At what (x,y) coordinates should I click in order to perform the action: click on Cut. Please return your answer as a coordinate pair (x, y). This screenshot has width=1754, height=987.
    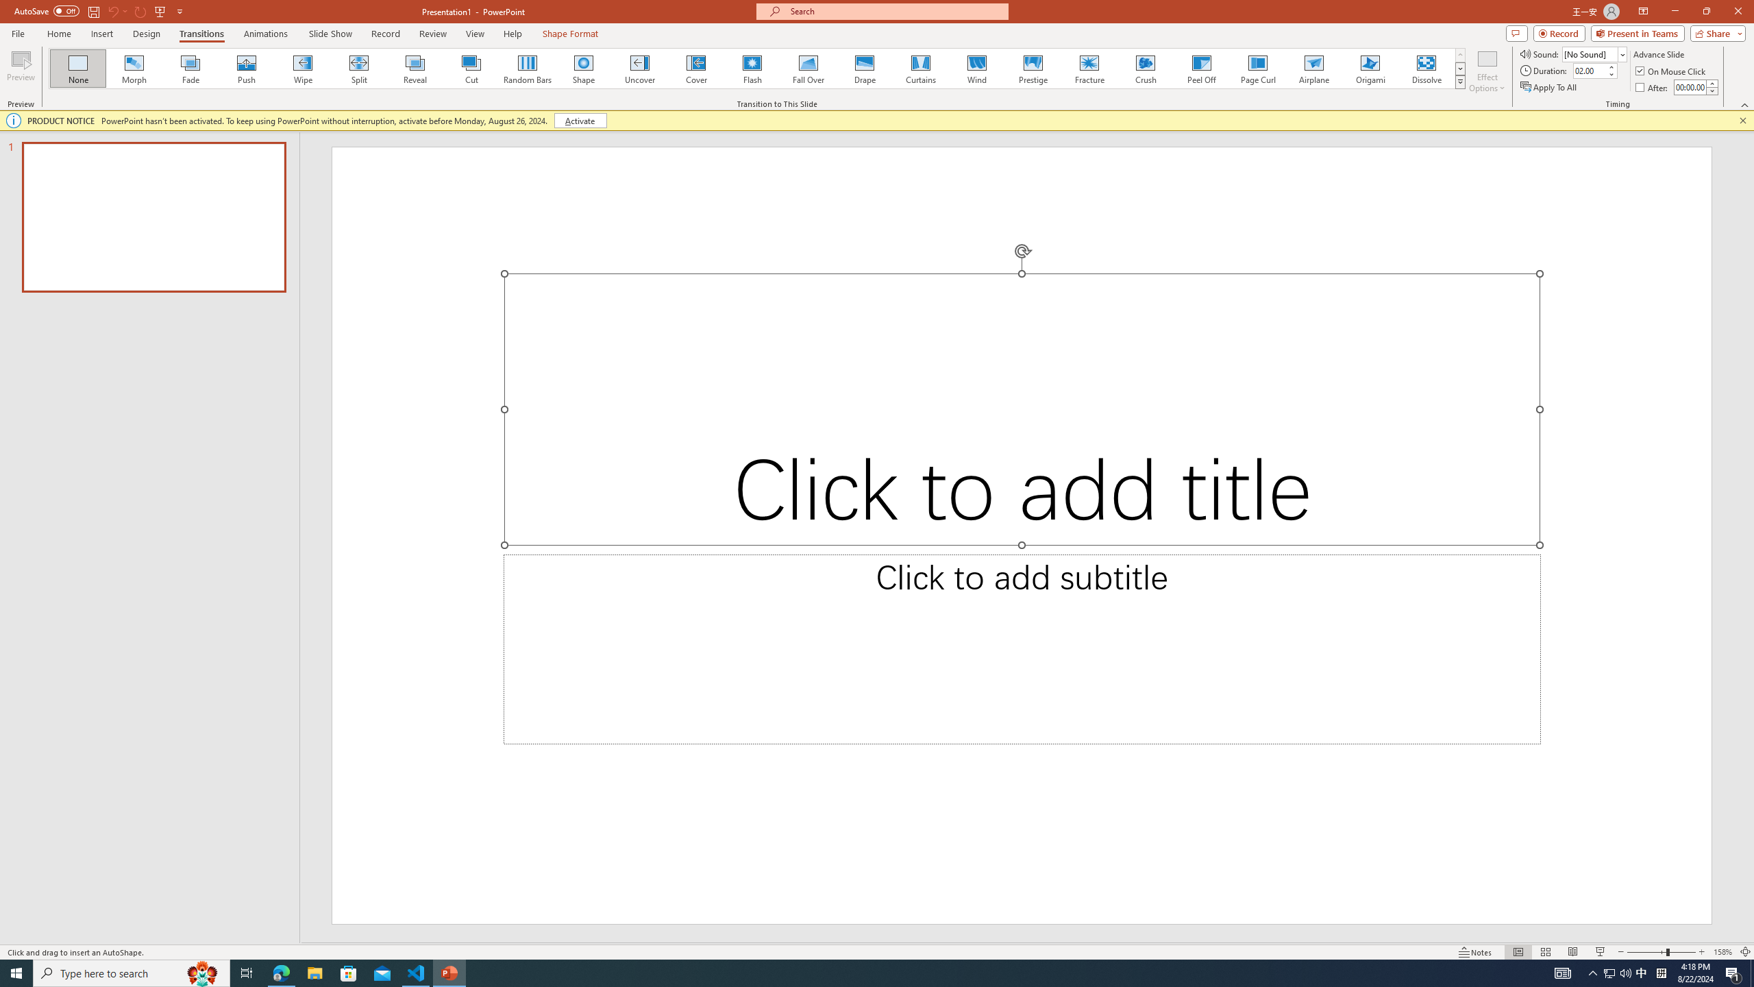
    Looking at the image, I should click on (471, 69).